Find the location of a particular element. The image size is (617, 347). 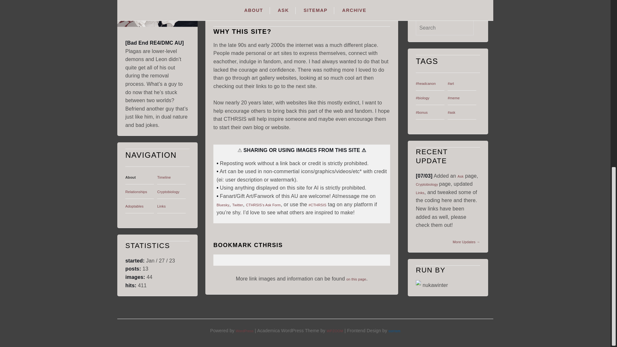

Links is located at coordinates (161, 33).